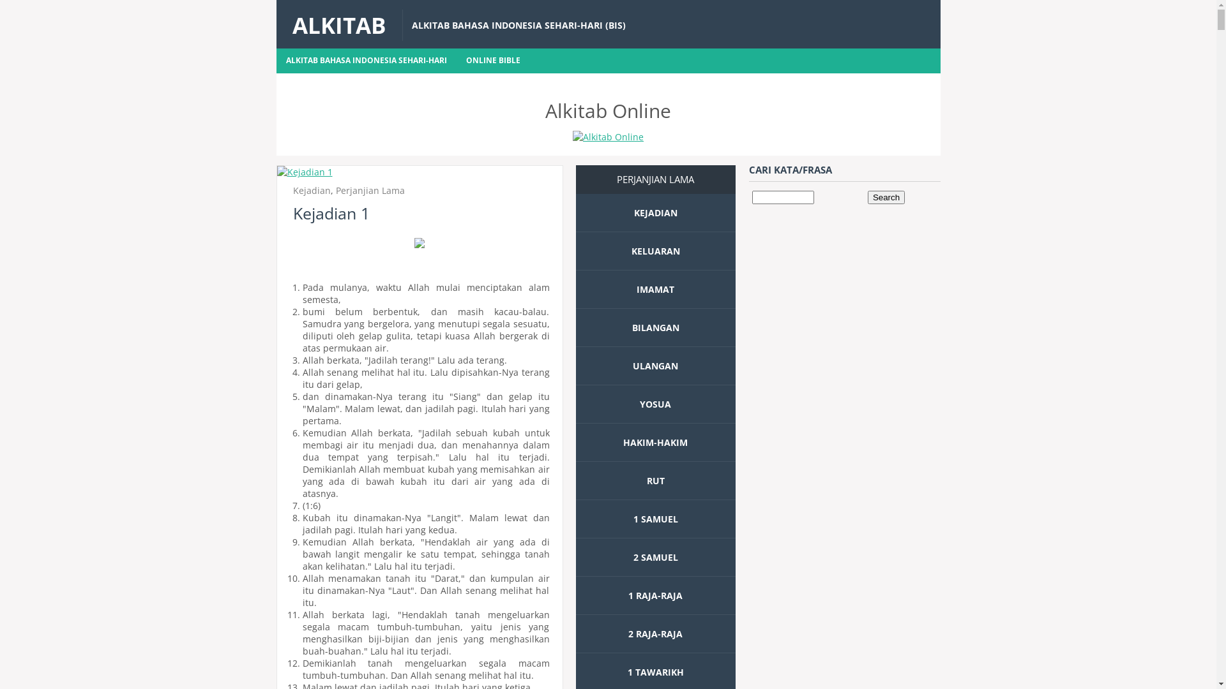  Describe the element at coordinates (655, 481) in the screenshot. I see `RUT` at that location.